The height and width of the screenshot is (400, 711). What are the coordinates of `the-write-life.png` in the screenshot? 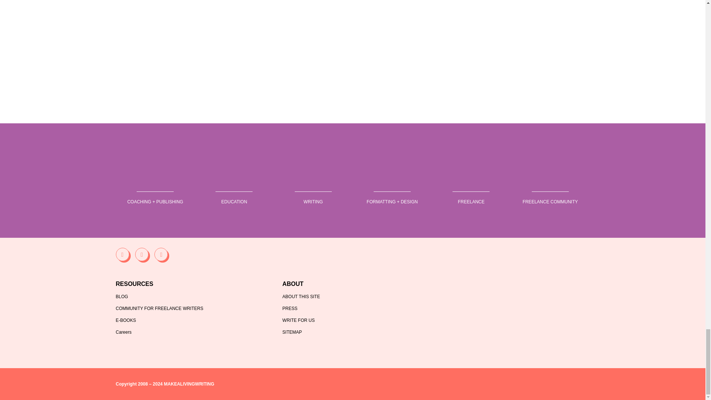 It's located at (313, 184).